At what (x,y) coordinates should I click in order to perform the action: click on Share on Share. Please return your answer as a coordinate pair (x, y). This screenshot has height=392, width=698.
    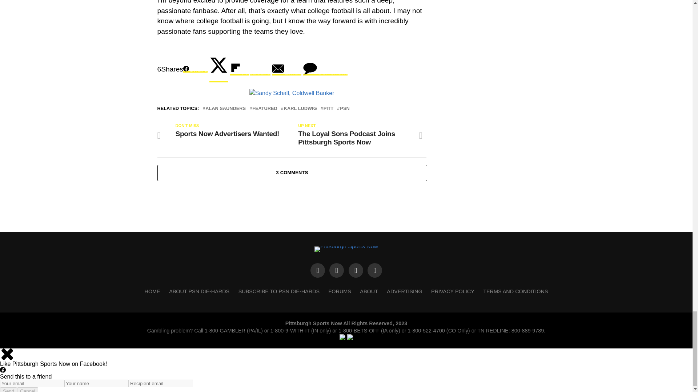
    Looking at the image, I should click on (195, 69).